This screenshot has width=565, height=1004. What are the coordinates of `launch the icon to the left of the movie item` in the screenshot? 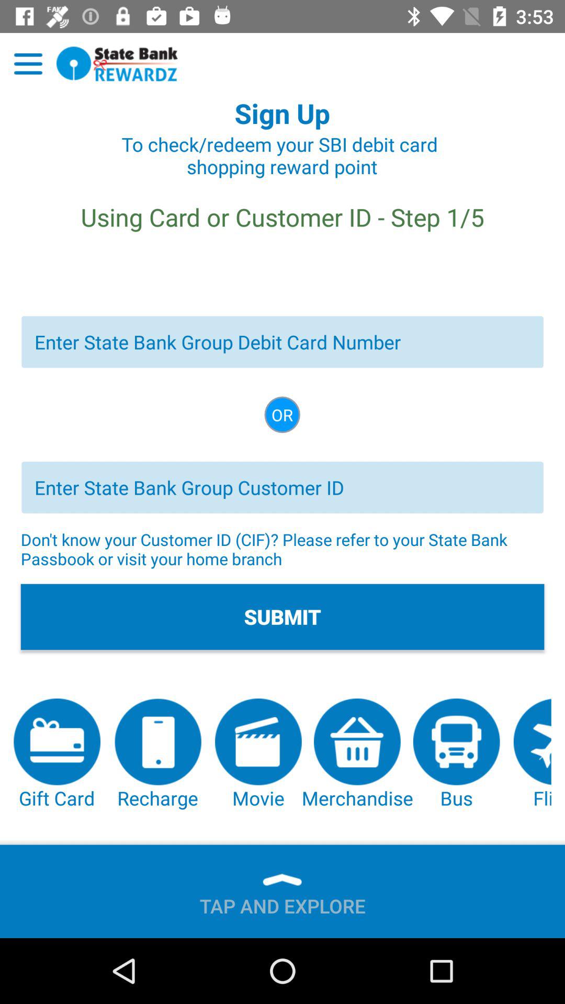 It's located at (157, 755).